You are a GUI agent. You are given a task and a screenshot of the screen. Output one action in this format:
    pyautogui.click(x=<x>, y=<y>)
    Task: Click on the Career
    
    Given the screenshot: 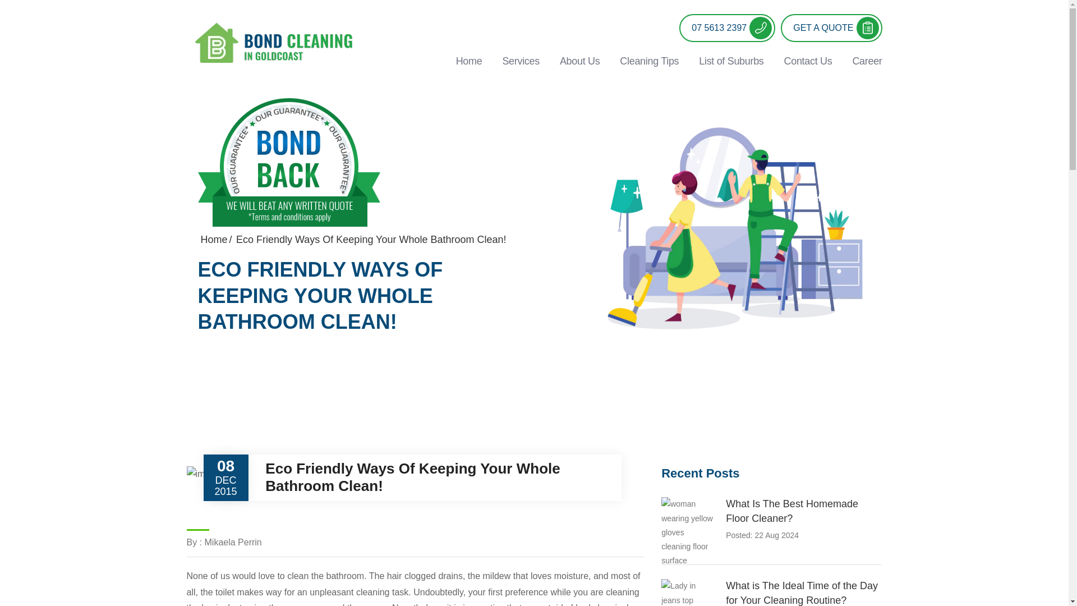 What is the action you would take?
    pyautogui.click(x=862, y=61)
    